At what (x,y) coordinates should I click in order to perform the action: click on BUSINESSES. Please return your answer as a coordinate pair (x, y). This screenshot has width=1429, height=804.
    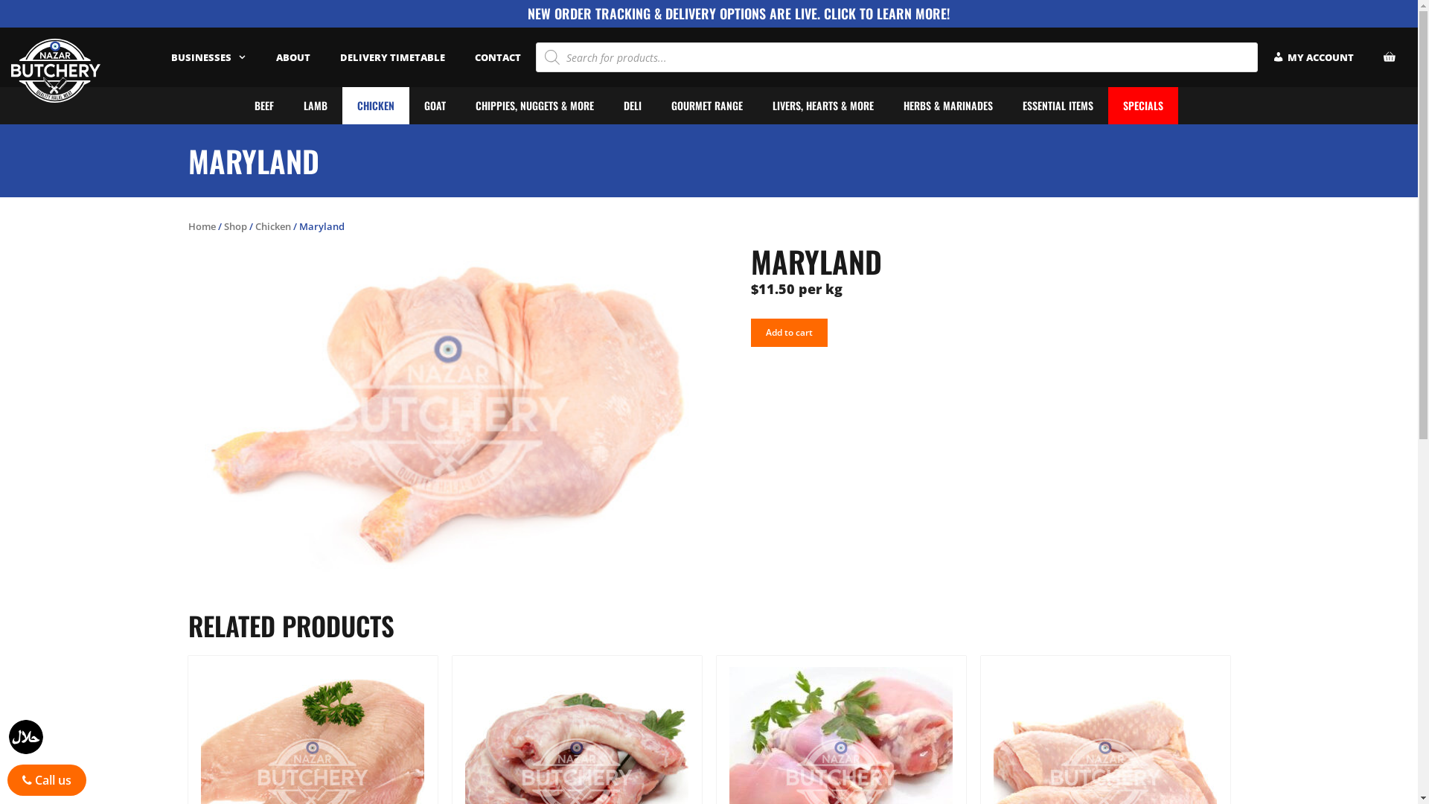
    Looking at the image, I should click on (208, 57).